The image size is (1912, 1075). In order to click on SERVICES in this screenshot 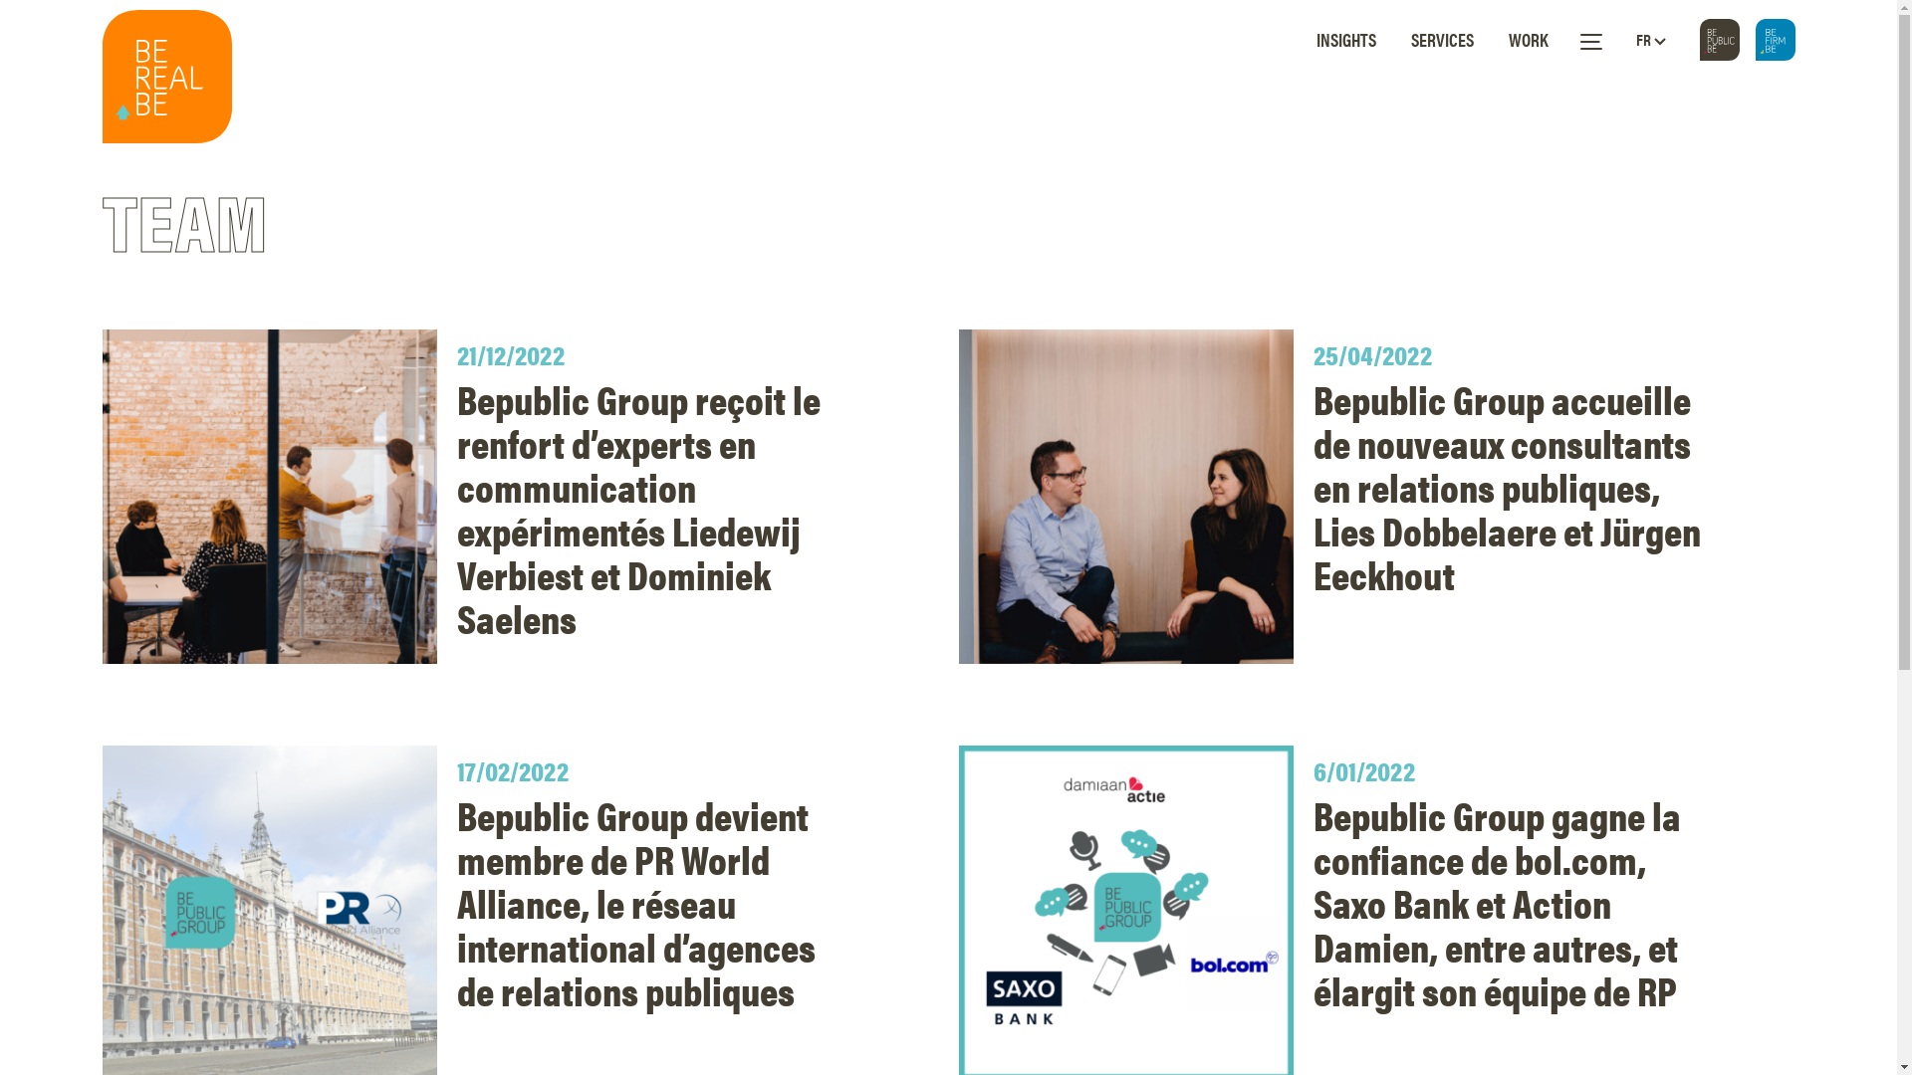, I will do `click(1442, 40)`.